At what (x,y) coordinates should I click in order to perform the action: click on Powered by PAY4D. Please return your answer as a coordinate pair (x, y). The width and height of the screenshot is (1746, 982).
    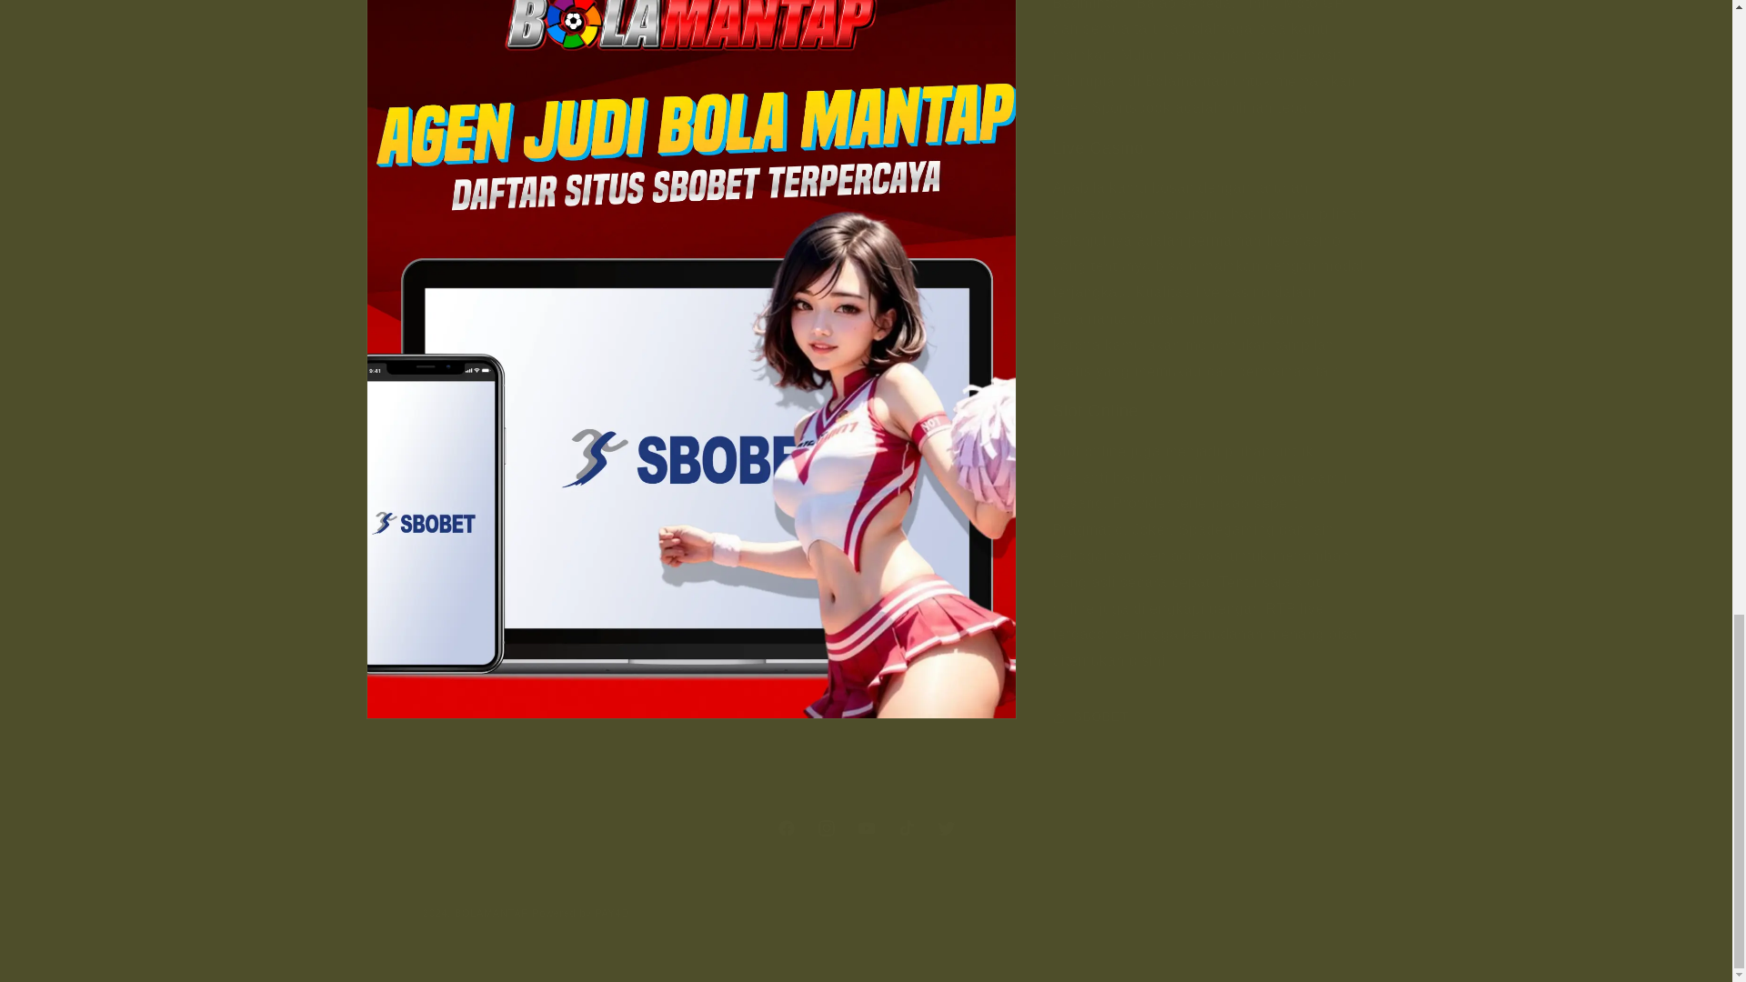
    Looking at the image, I should click on (580, 912).